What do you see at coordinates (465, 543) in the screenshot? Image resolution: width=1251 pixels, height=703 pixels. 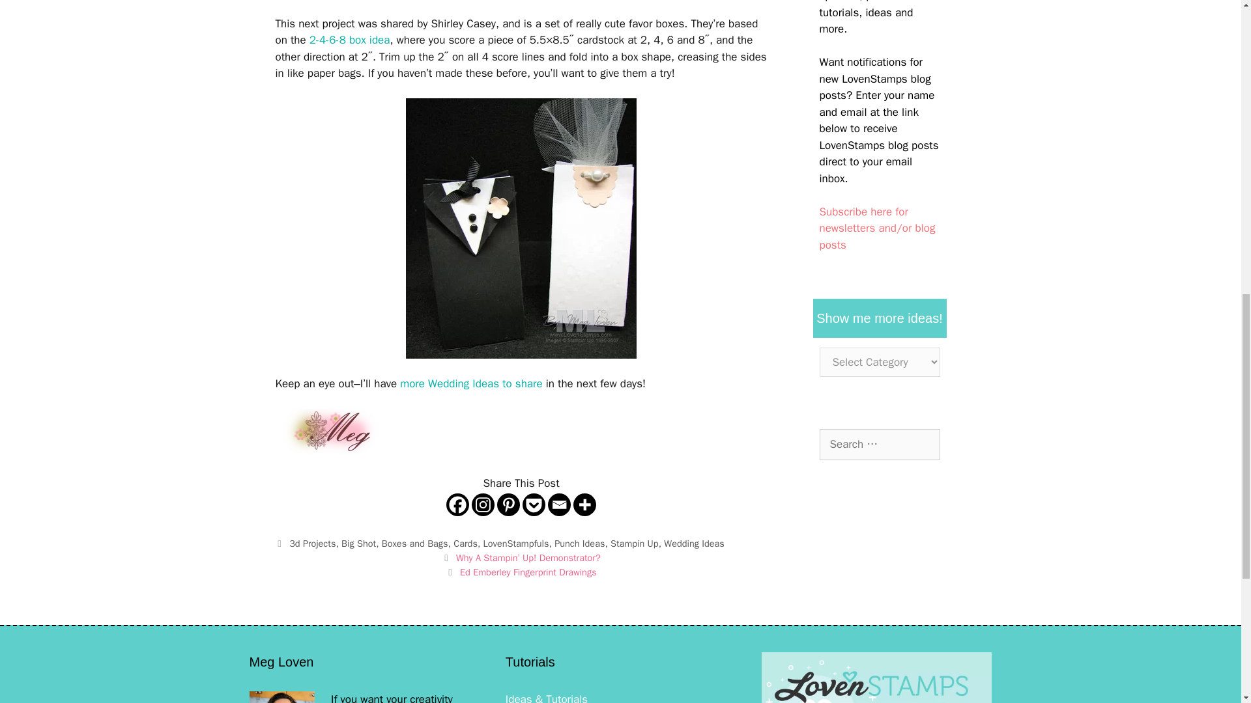 I see `Cards` at bounding box center [465, 543].